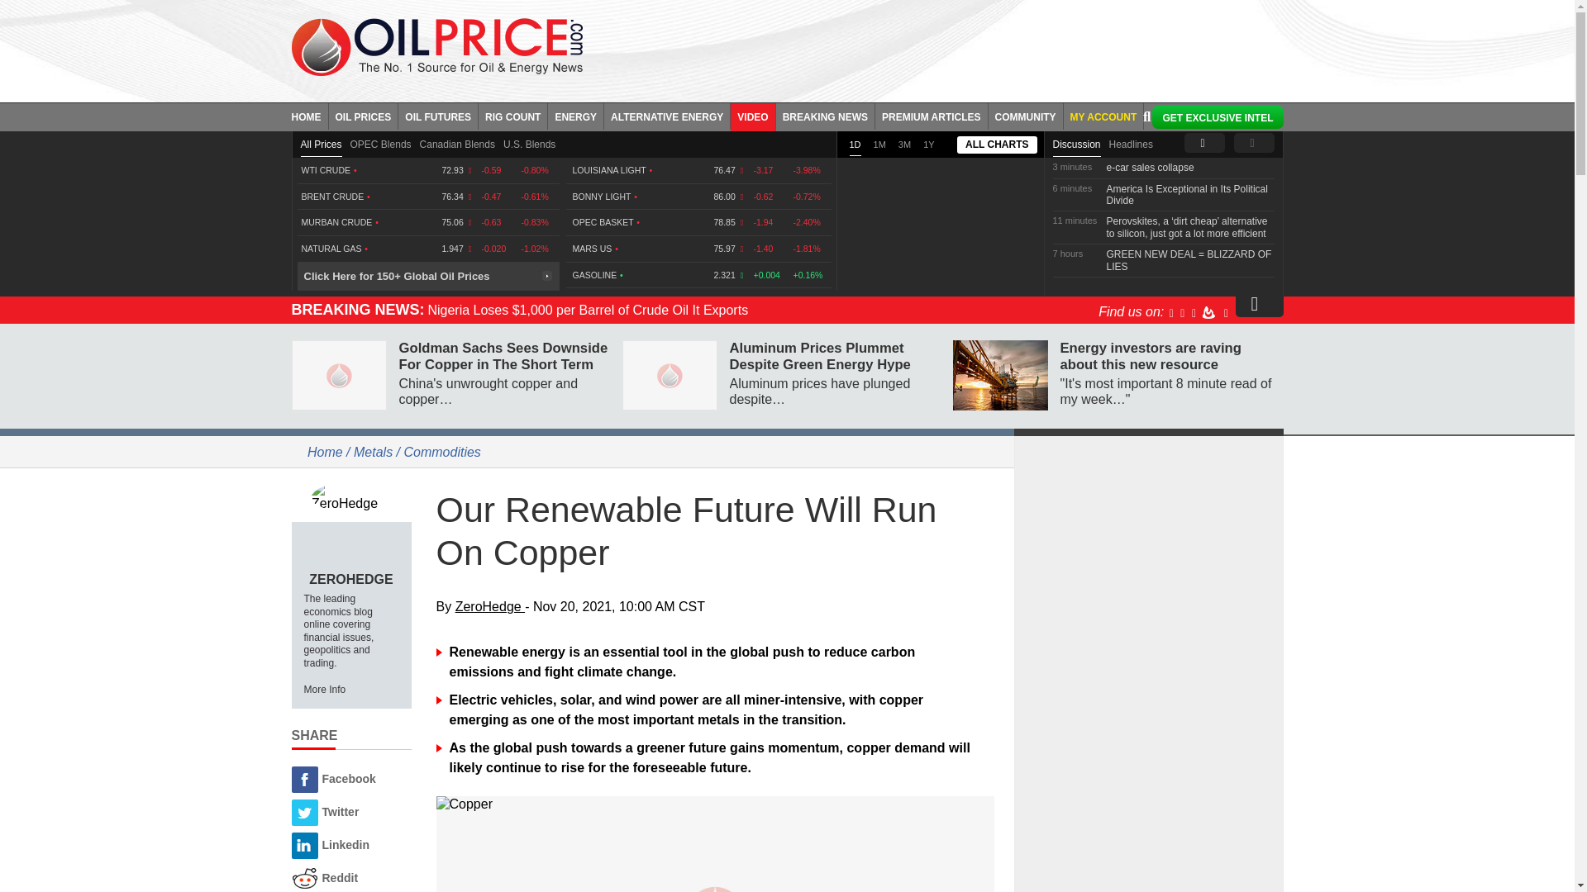 Image resolution: width=1587 pixels, height=892 pixels. Describe the element at coordinates (1026, 116) in the screenshot. I see `COMMUNITY` at that location.